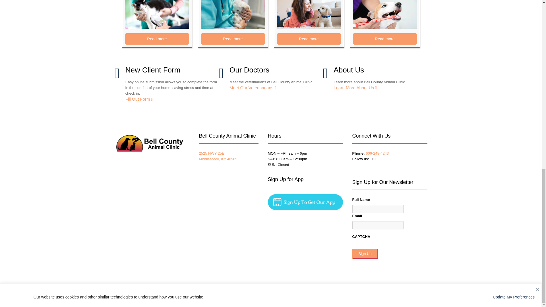  I want to click on Dental Care, so click(384, 14).